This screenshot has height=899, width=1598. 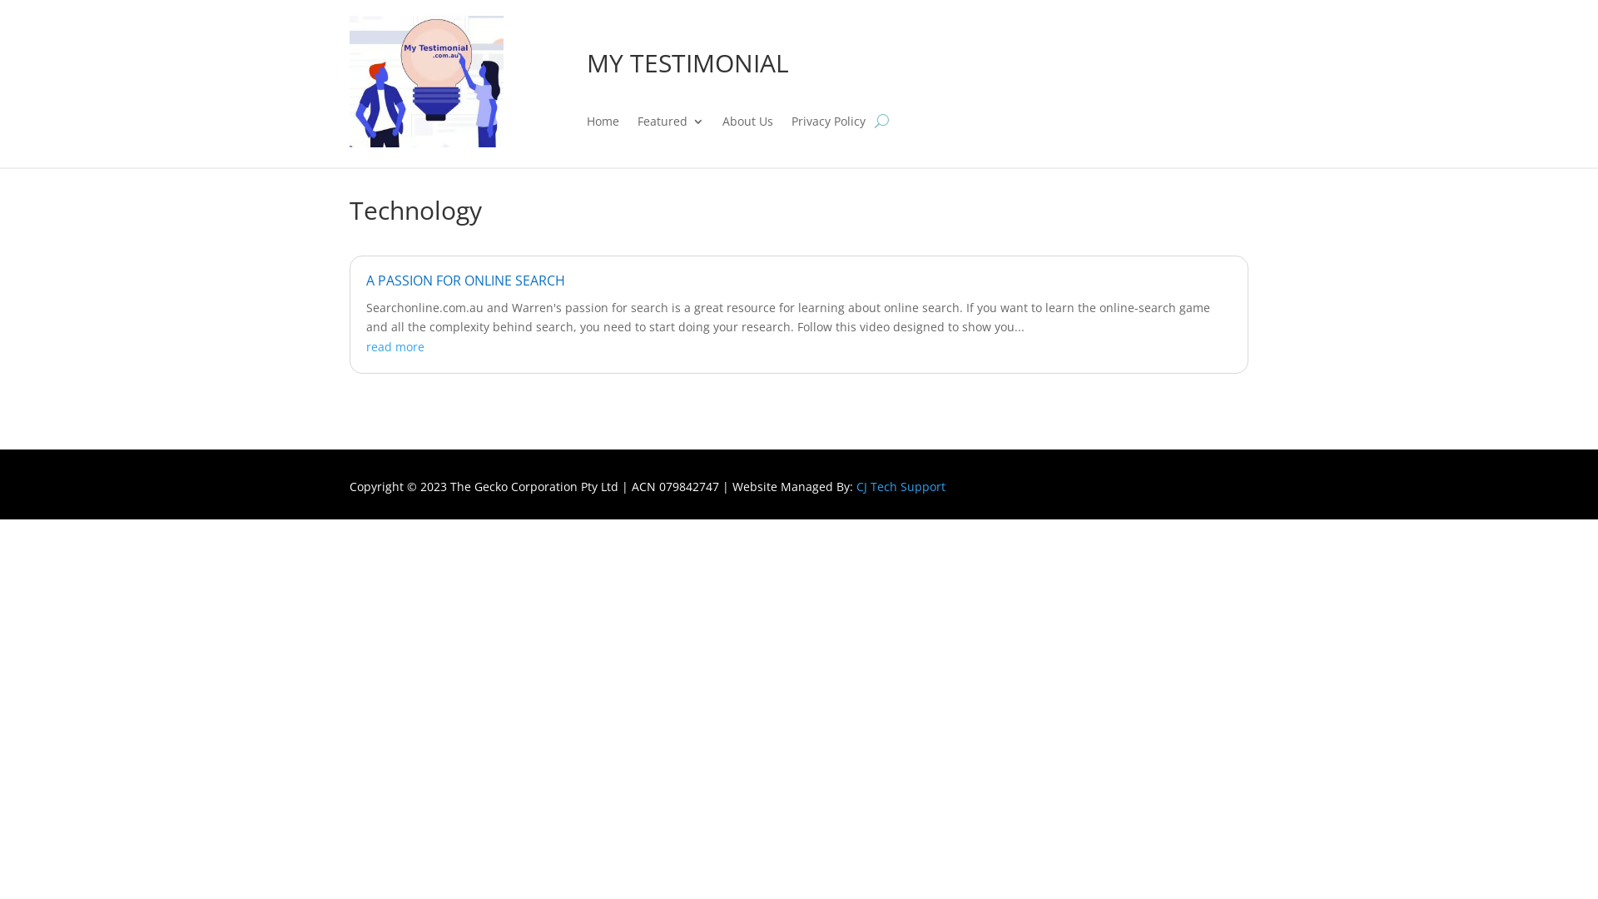 What do you see at coordinates (603, 125) in the screenshot?
I see `Home` at bounding box center [603, 125].